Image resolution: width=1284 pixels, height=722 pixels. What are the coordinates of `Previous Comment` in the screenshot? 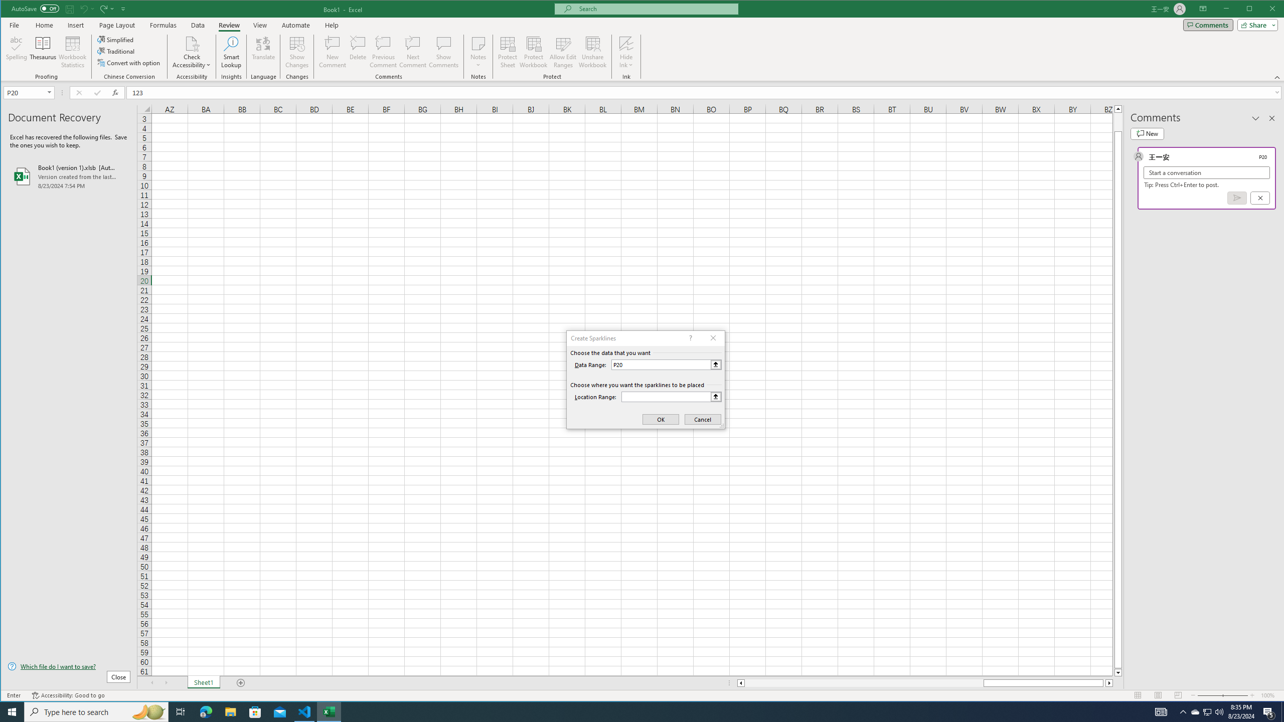 It's located at (383, 52).